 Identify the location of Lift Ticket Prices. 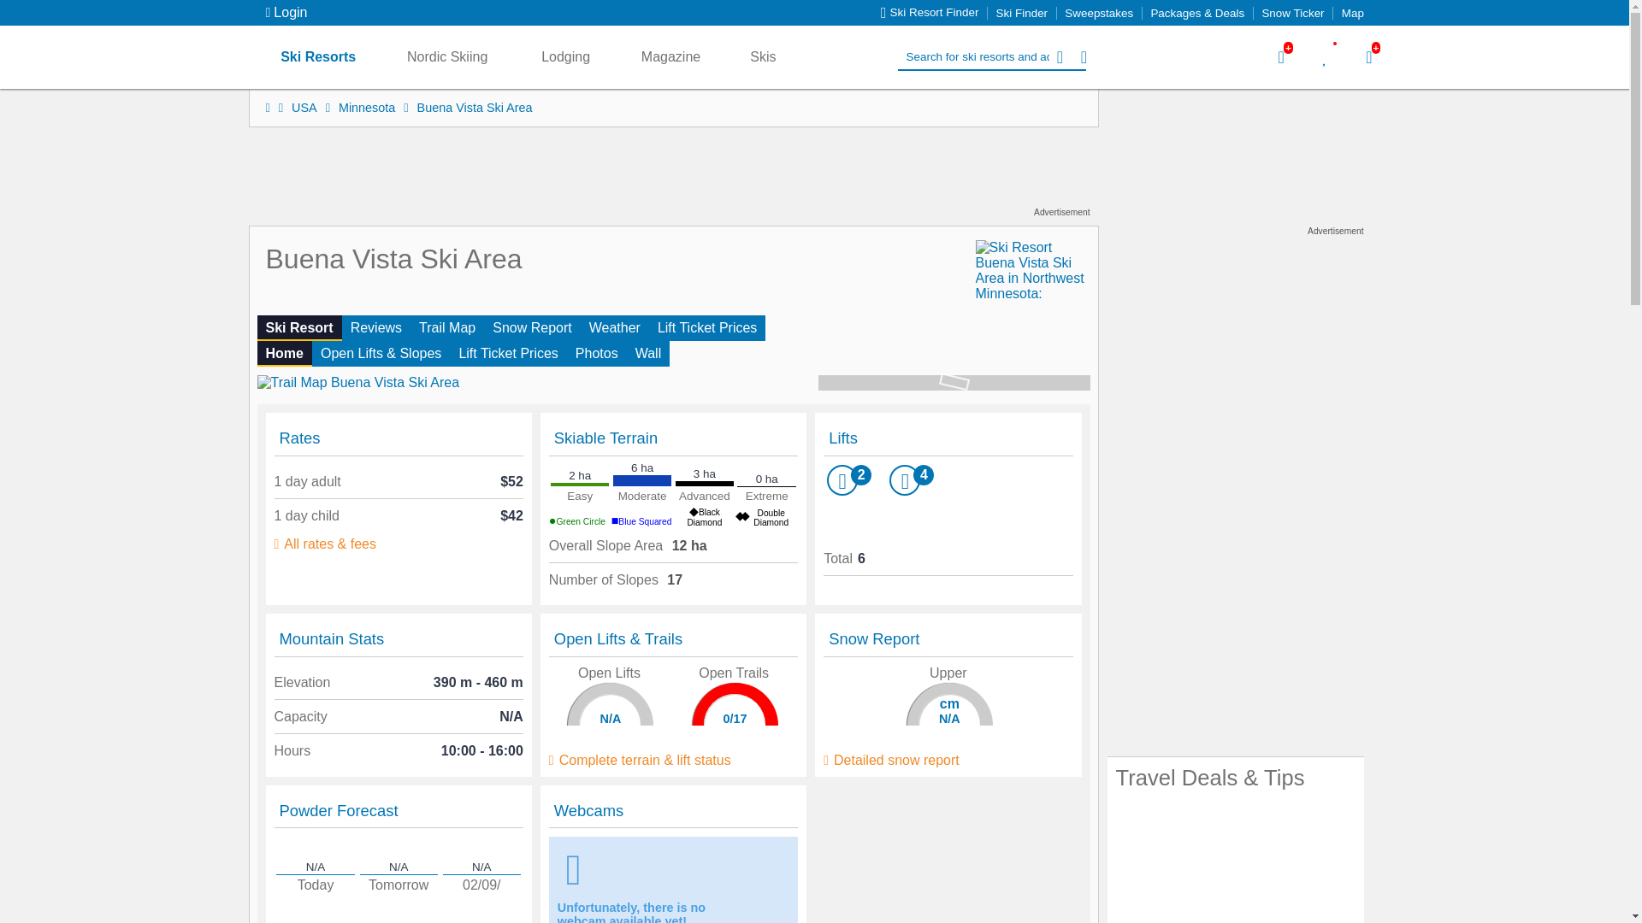
(706, 328).